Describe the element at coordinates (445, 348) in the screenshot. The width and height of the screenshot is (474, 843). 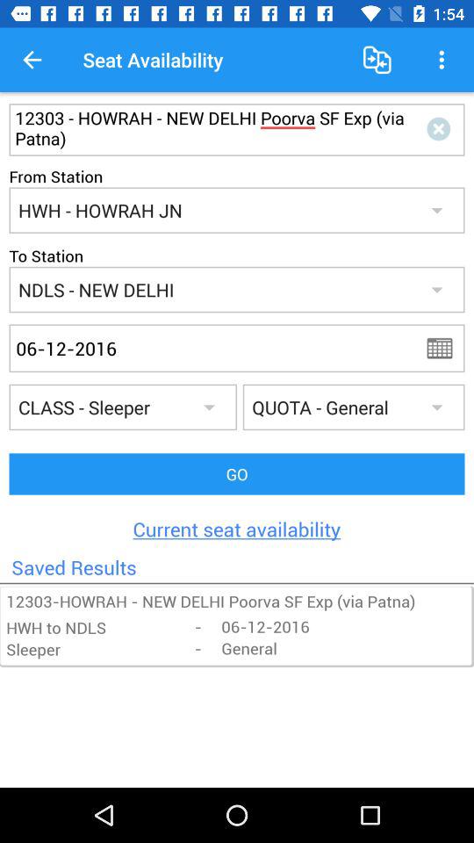
I see `click calendar icon` at that location.